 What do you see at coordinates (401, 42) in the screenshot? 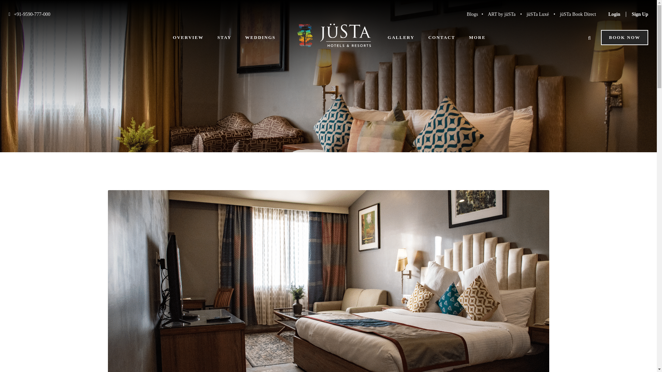
I see `GALLERY` at bounding box center [401, 42].